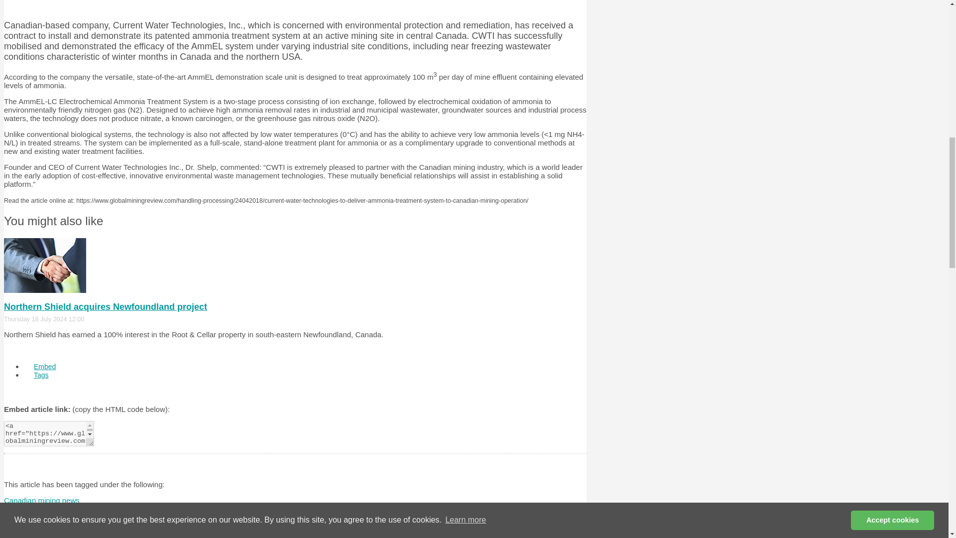  I want to click on 3rd party ad content, so click(295, 5).